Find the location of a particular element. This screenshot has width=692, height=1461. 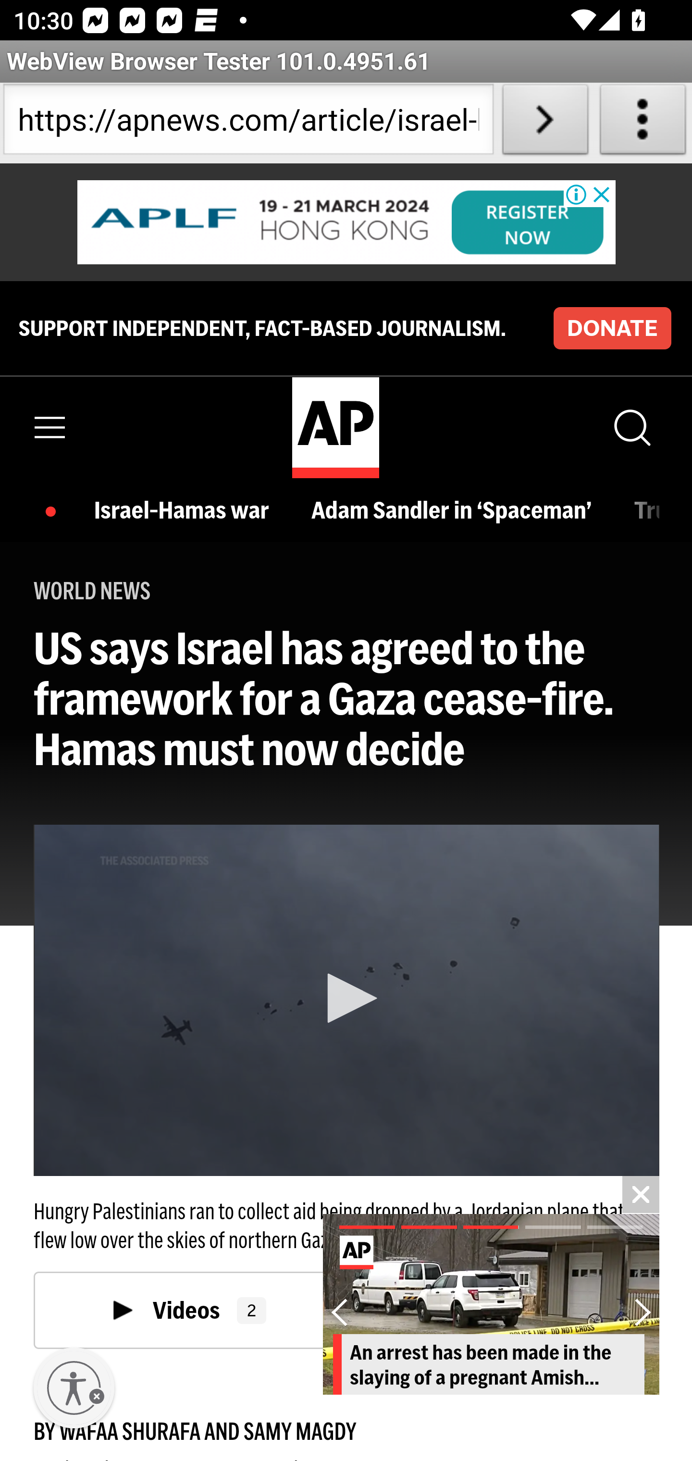

Play is located at coordinates (347, 999).